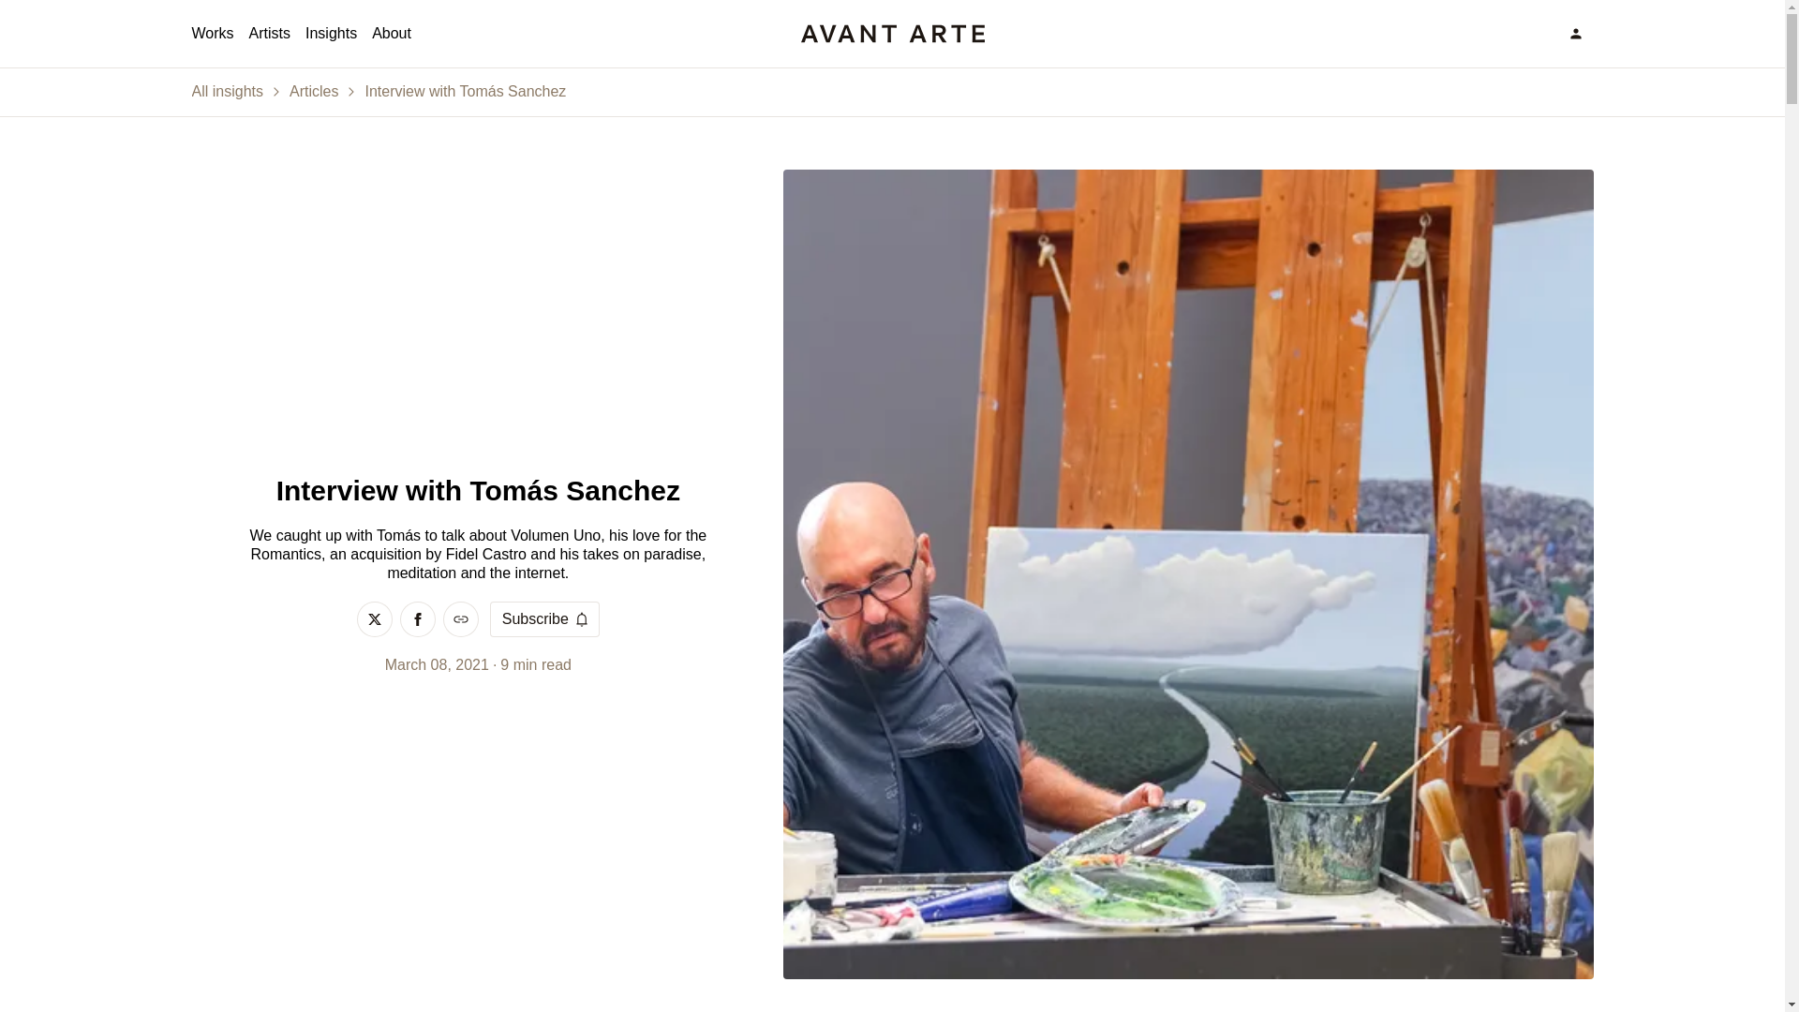 This screenshot has width=1799, height=1012. I want to click on Subscribe, so click(543, 618).